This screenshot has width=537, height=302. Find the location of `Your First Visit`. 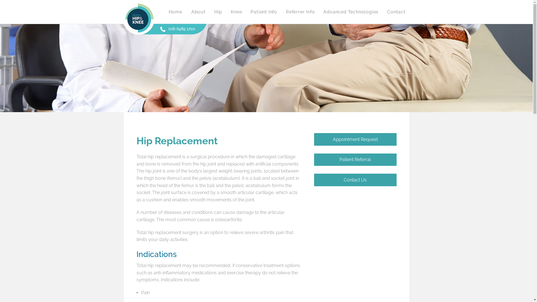

Your First Visit is located at coordinates (264, 95).